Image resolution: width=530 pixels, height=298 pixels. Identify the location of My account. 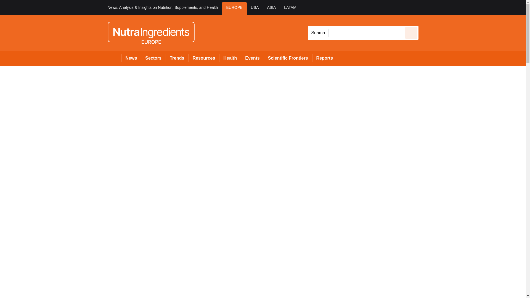
(458, 7).